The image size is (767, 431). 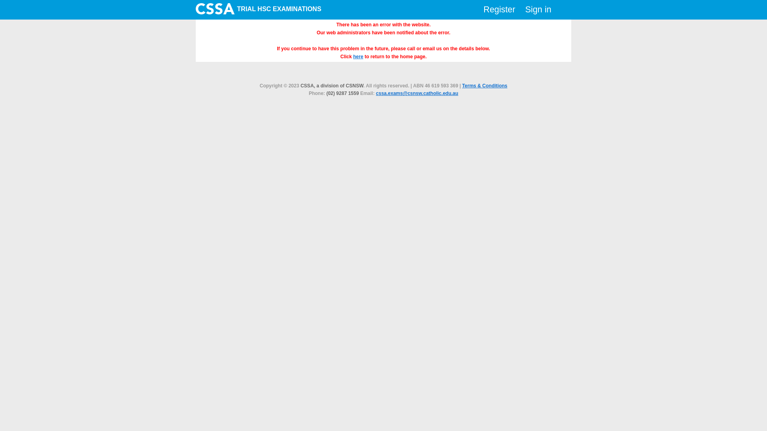 What do you see at coordinates (499, 10) in the screenshot?
I see `Register` at bounding box center [499, 10].